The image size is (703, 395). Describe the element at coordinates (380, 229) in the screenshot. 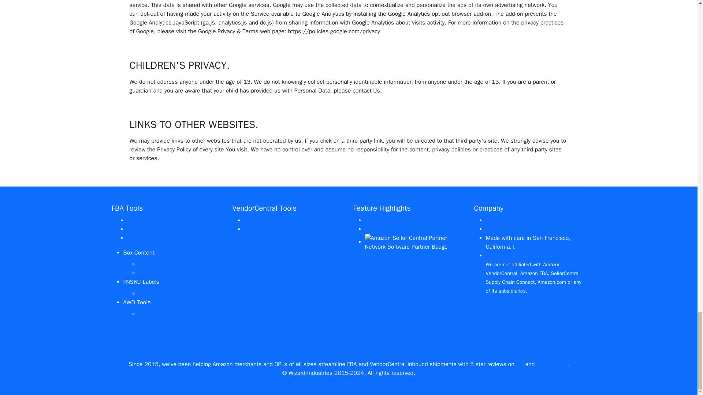

I see `Product FAQ` at that location.